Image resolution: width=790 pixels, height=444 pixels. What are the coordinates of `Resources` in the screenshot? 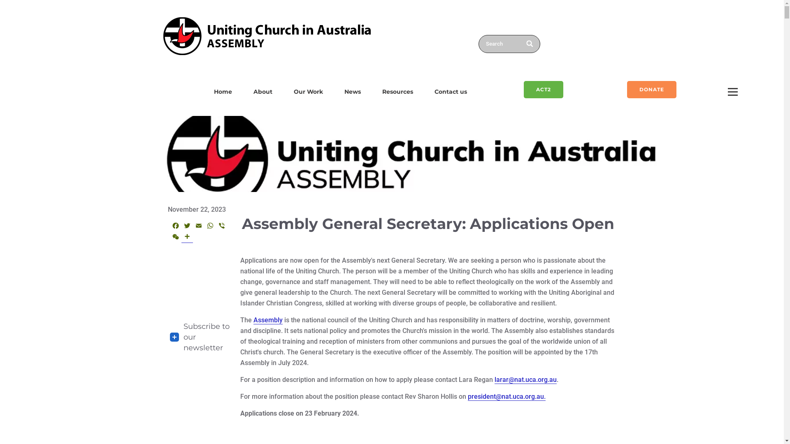 It's located at (397, 92).